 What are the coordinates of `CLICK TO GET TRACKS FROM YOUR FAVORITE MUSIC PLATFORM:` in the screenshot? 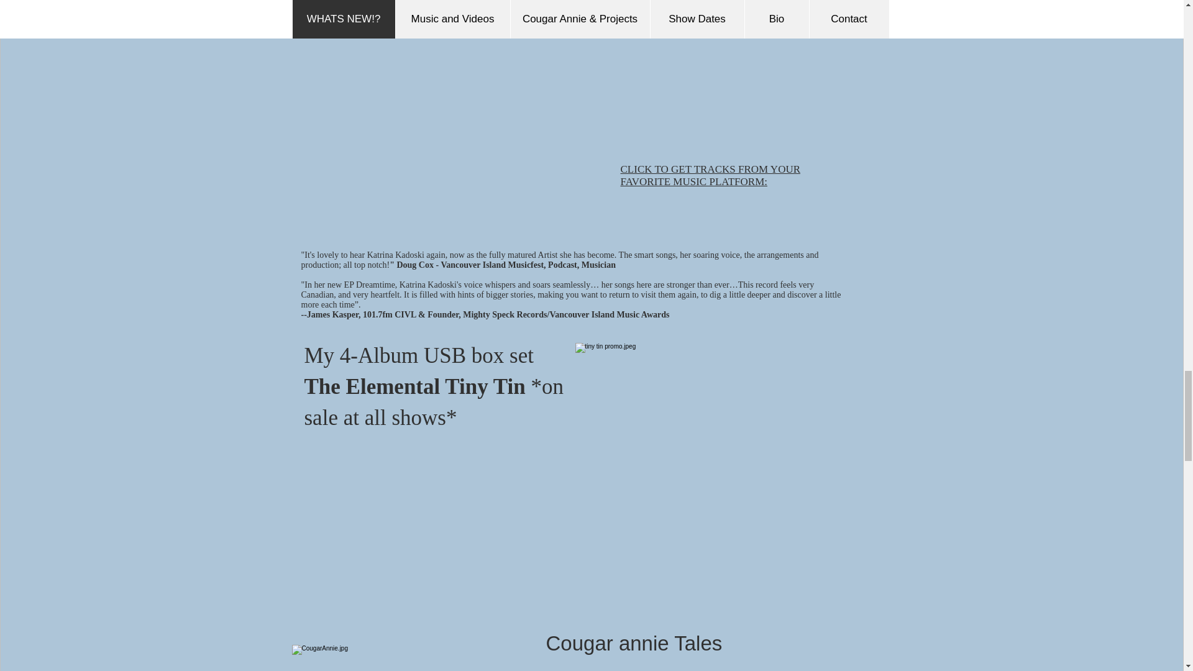 It's located at (710, 175).